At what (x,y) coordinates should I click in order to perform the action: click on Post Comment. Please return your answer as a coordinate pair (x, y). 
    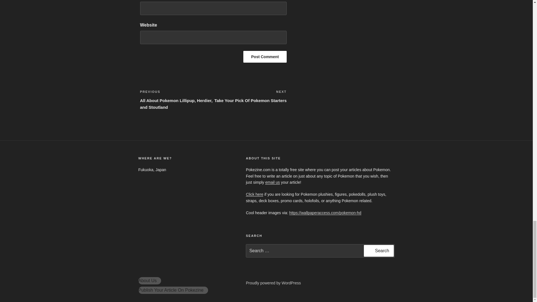
    Looking at the image, I should click on (265, 56).